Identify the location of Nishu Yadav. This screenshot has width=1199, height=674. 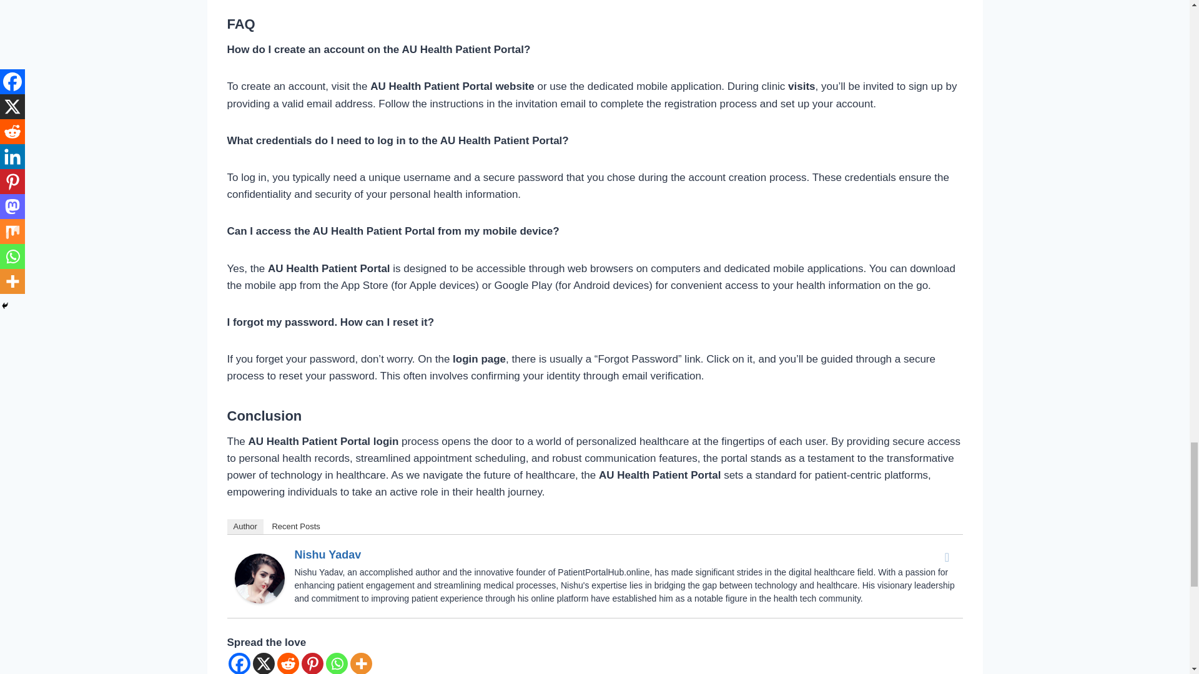
(260, 578).